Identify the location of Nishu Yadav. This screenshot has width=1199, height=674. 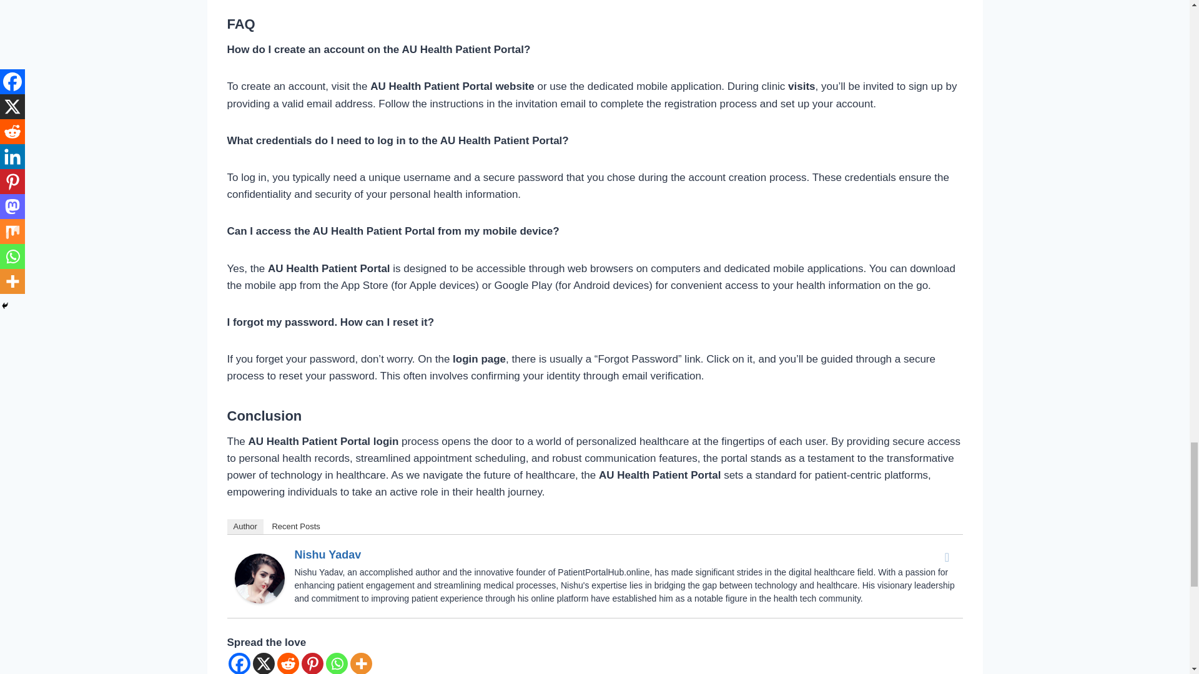
(260, 578).